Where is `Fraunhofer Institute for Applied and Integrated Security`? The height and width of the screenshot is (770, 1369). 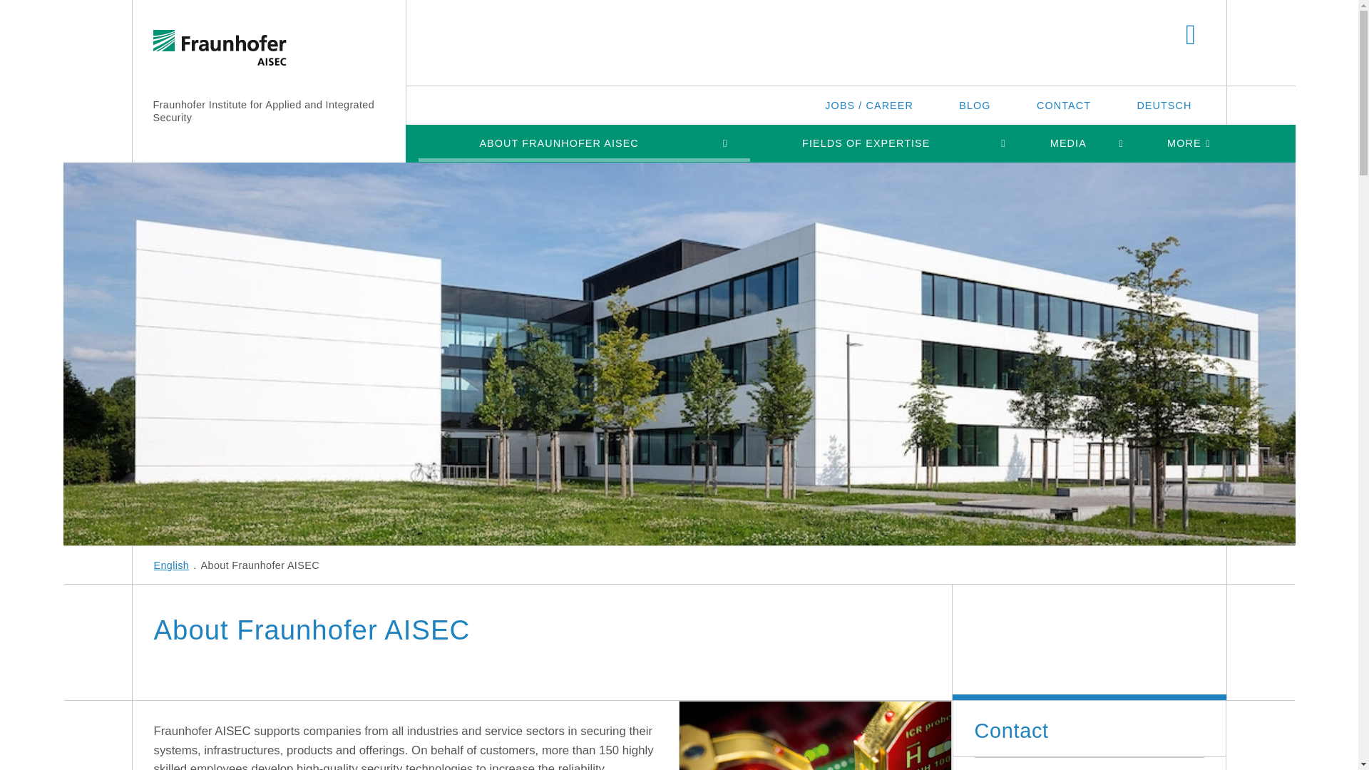 Fraunhofer Institute for Applied and Integrated Security is located at coordinates (262, 111).